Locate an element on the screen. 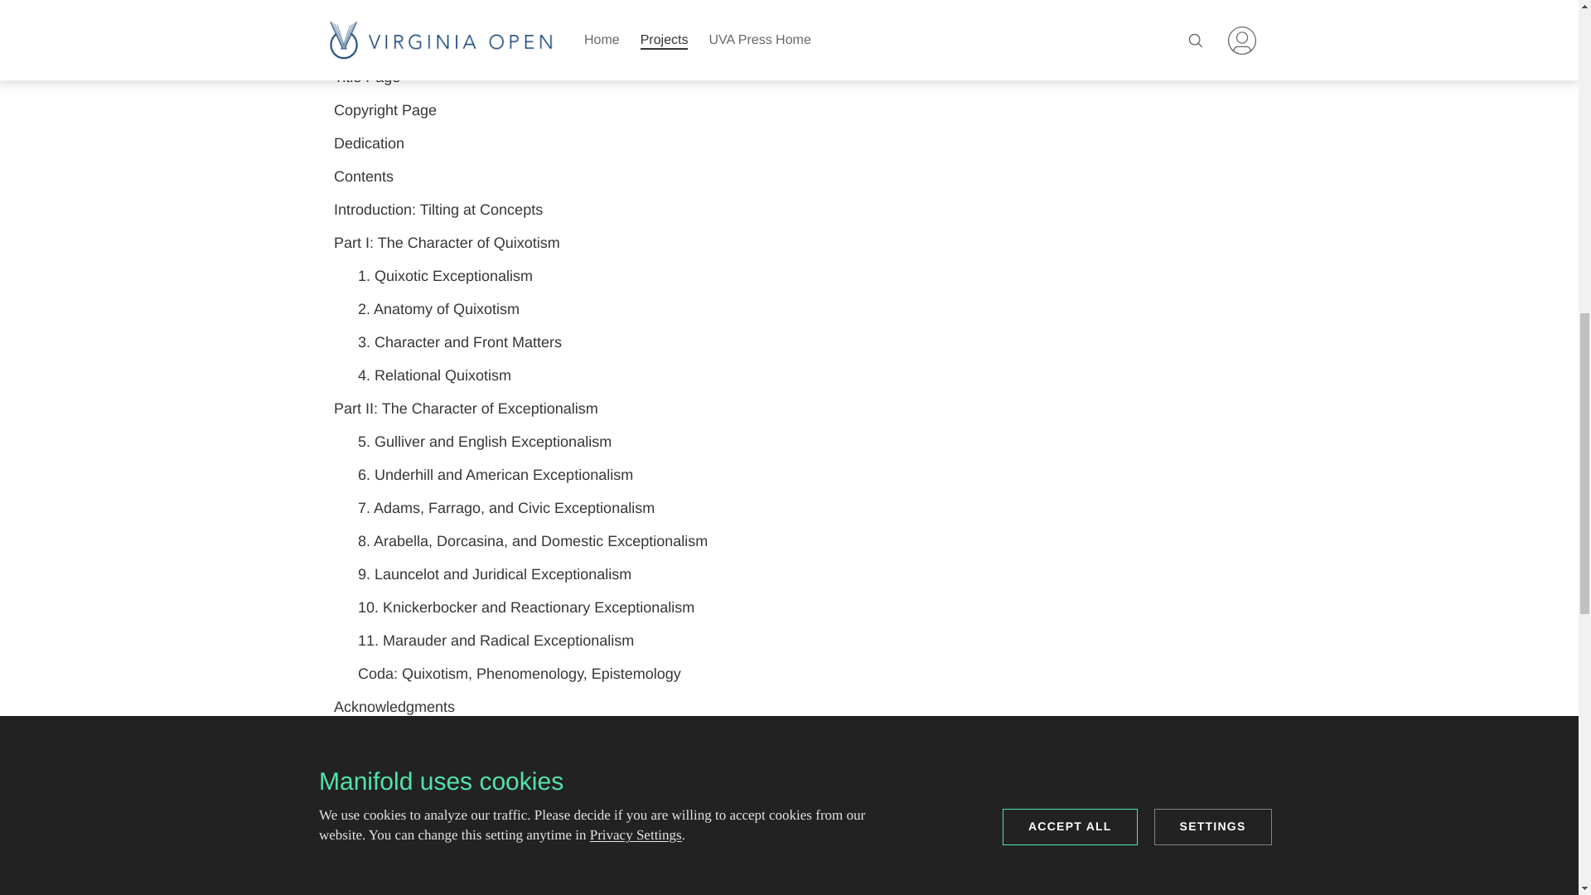 This screenshot has height=895, width=1591. 4. Relational Quixotism is located at coordinates (789, 376).